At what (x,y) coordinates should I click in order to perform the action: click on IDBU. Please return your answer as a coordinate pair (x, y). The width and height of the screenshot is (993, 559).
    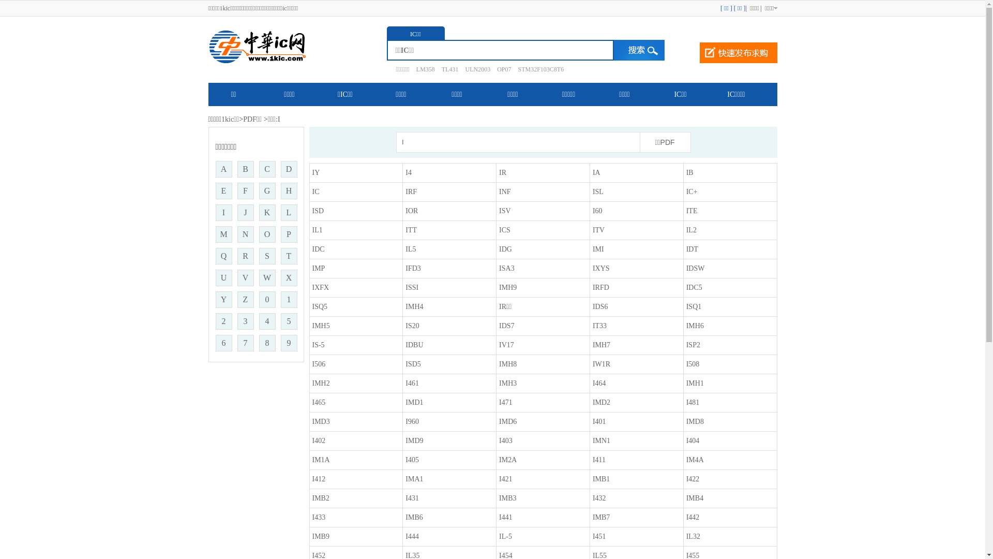
    Looking at the image, I should click on (414, 345).